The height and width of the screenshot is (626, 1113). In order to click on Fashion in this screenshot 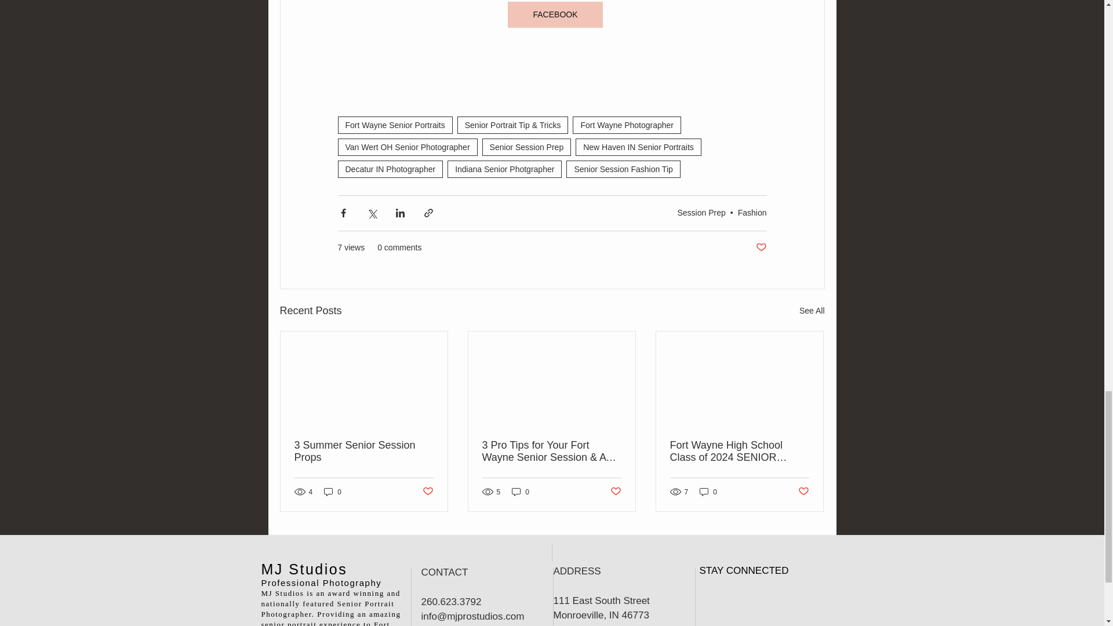, I will do `click(752, 212)`.